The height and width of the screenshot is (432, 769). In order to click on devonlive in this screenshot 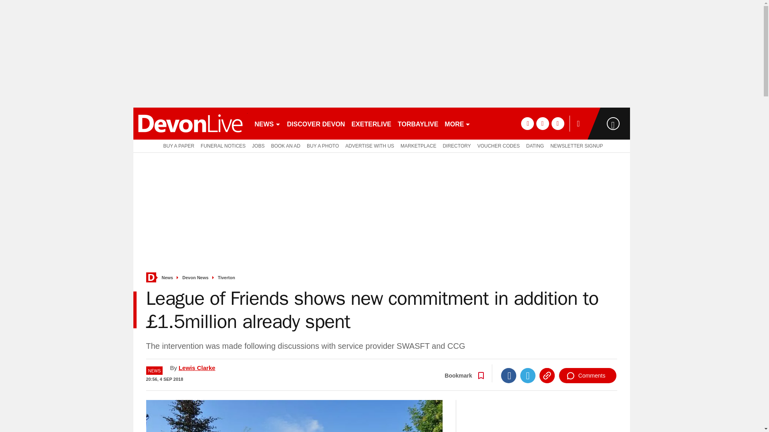, I will do `click(190, 123)`.